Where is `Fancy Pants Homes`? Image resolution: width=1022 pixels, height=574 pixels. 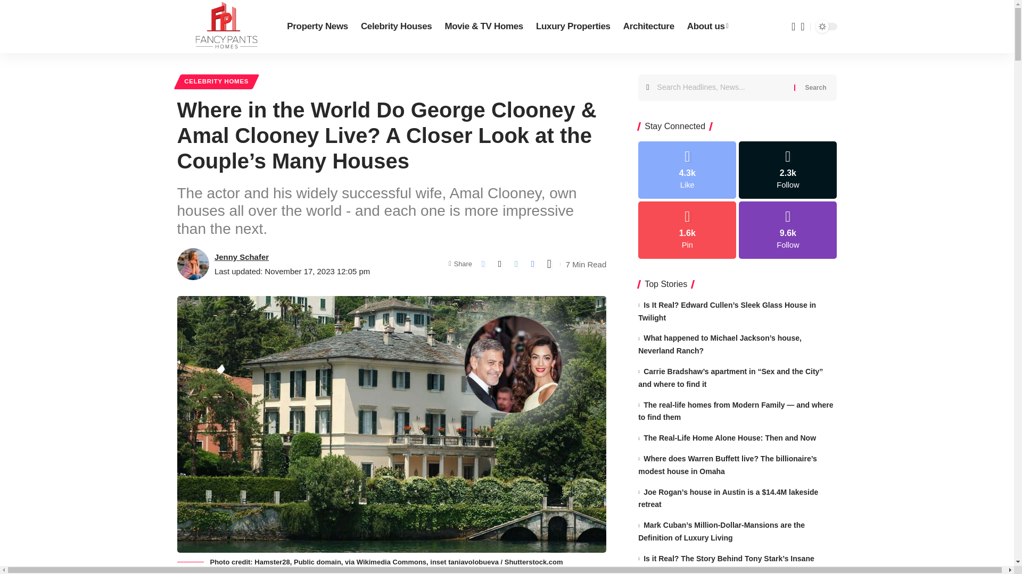 Fancy Pants Homes is located at coordinates (223, 27).